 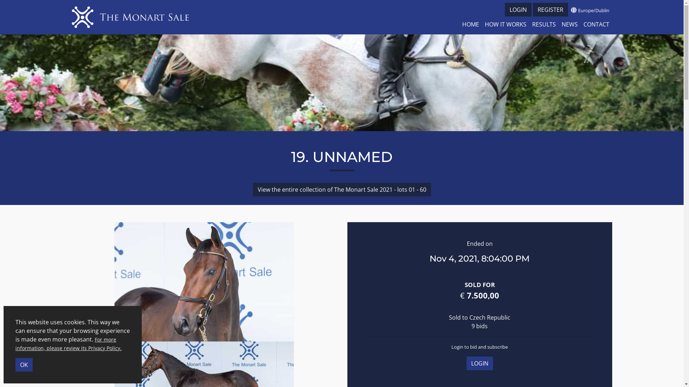 I want to click on RESULTS, so click(x=544, y=24).